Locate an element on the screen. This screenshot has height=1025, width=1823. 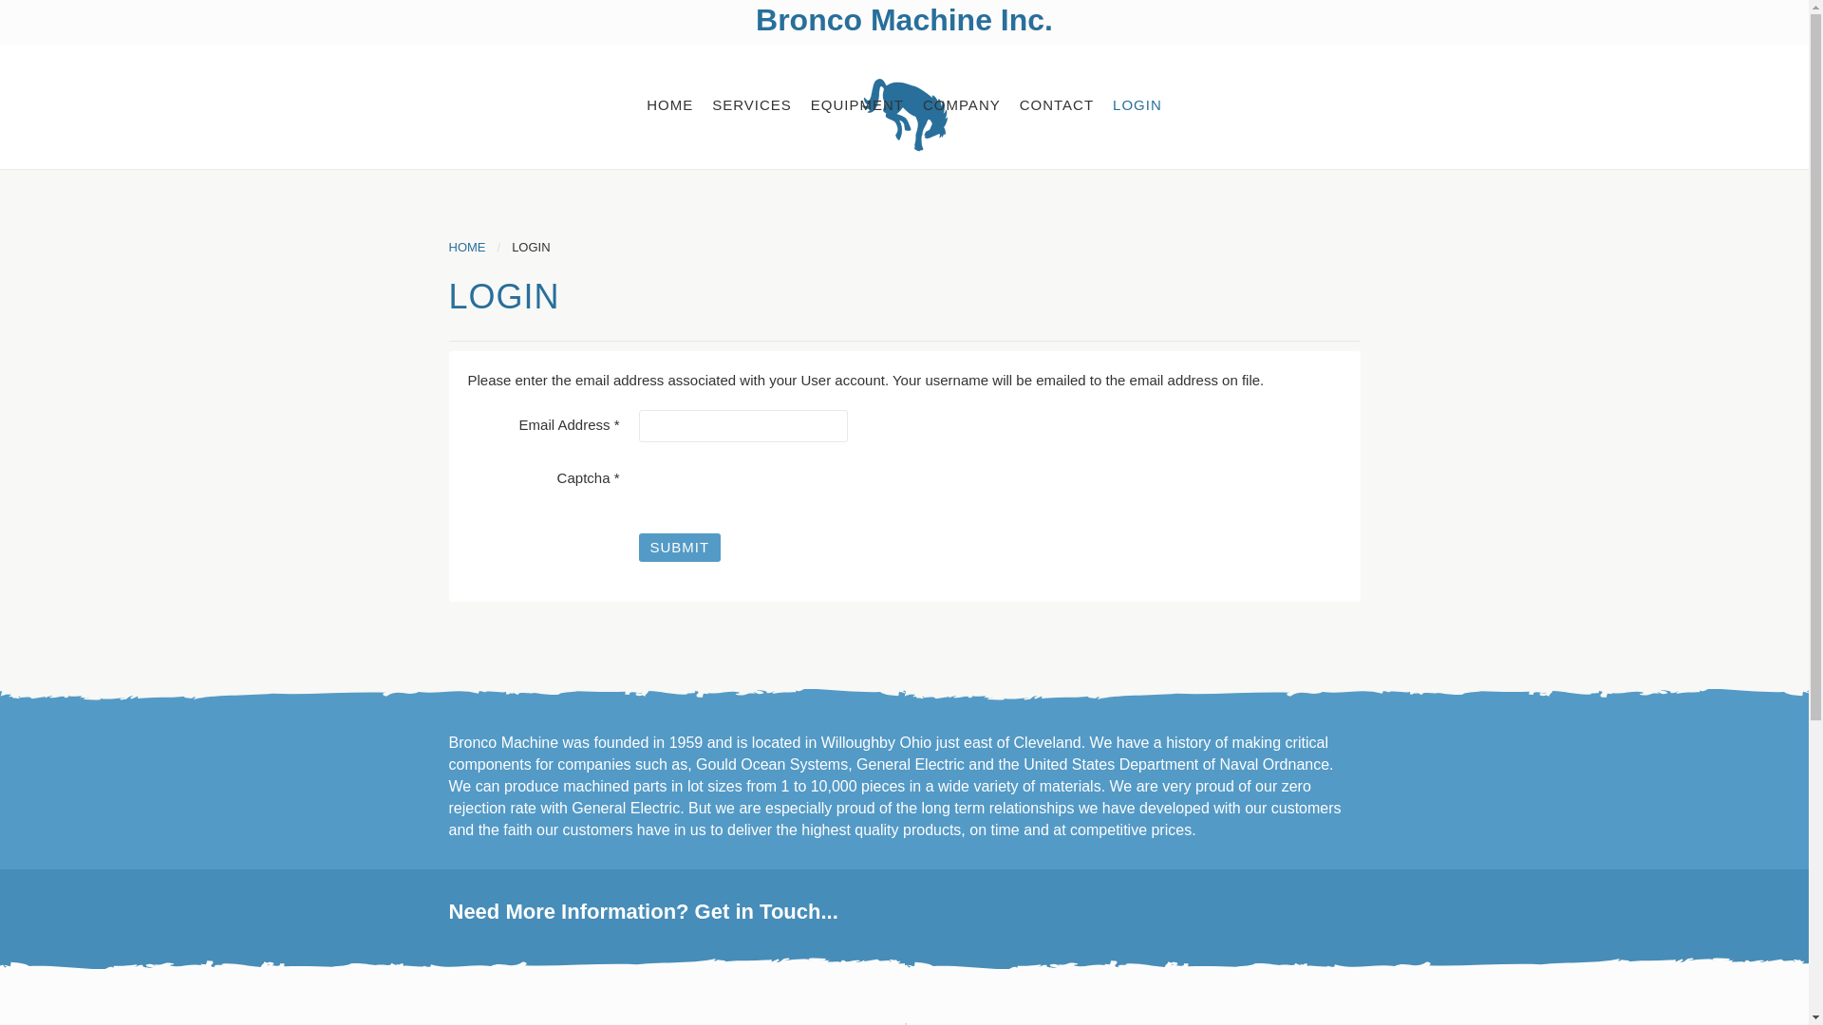
LOGIN is located at coordinates (1137, 103).